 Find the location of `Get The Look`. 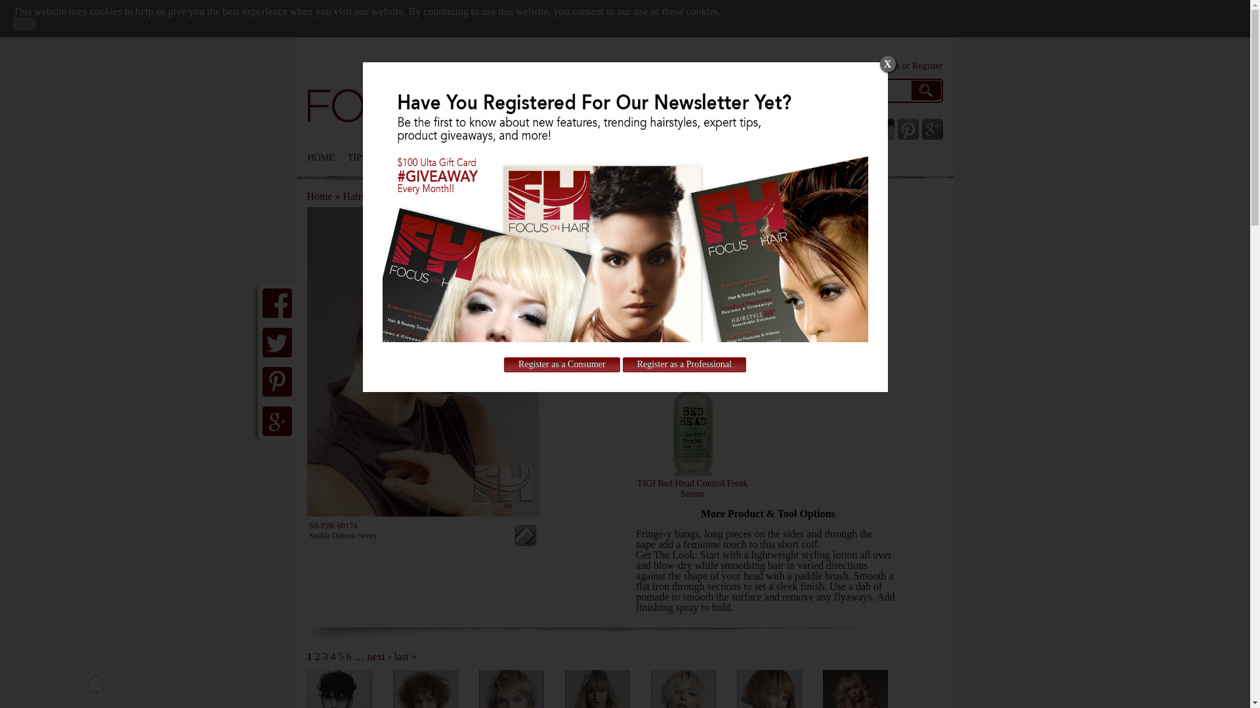

Get The Look is located at coordinates (526, 535).